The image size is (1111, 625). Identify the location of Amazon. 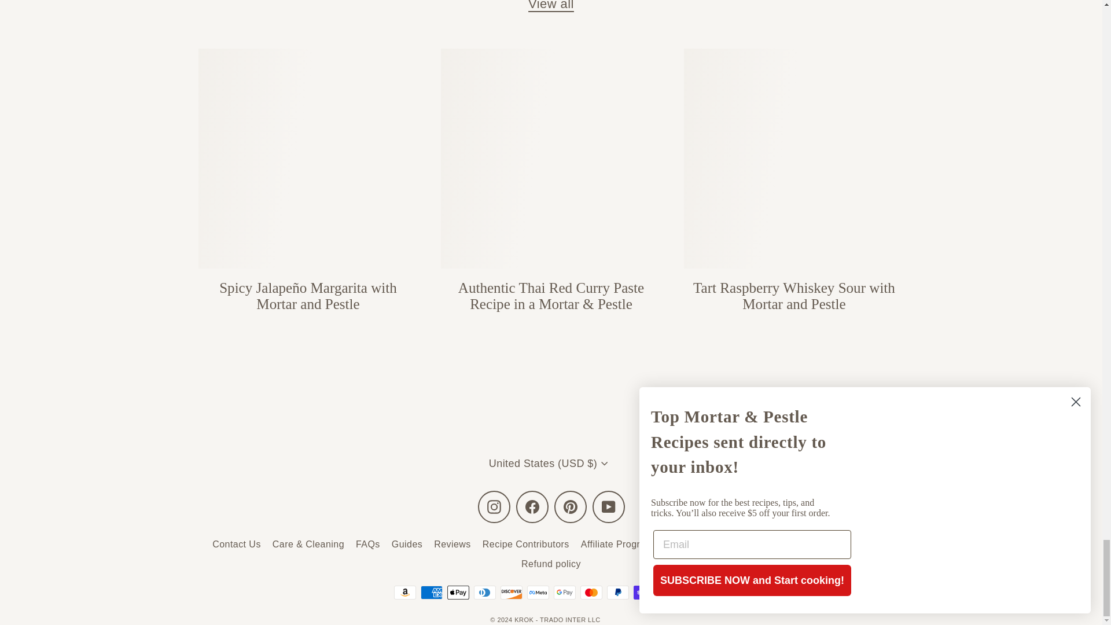
(404, 592).